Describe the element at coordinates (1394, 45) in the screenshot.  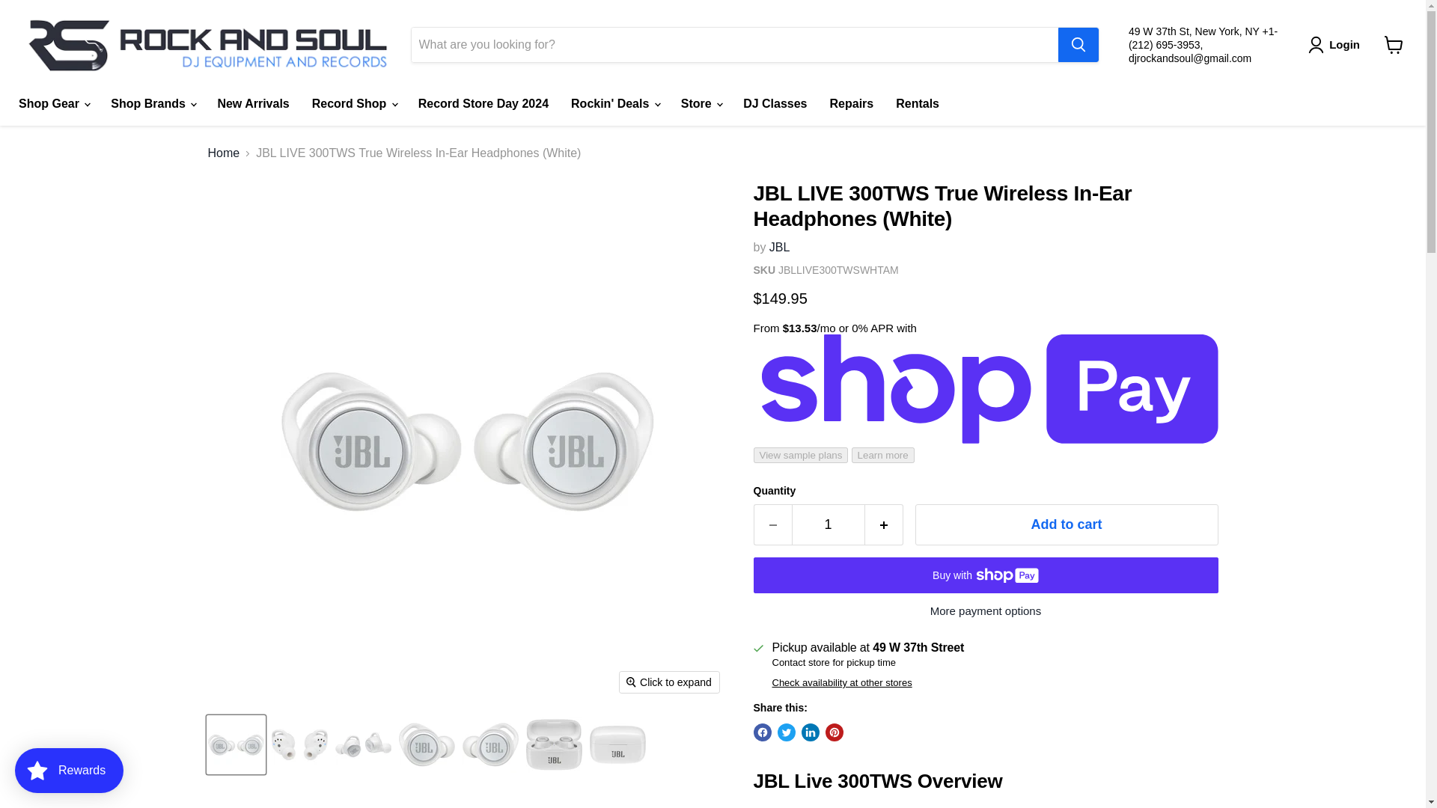
I see `View cart` at that location.